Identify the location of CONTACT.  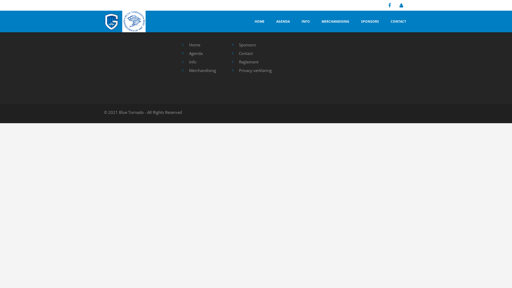
(398, 21).